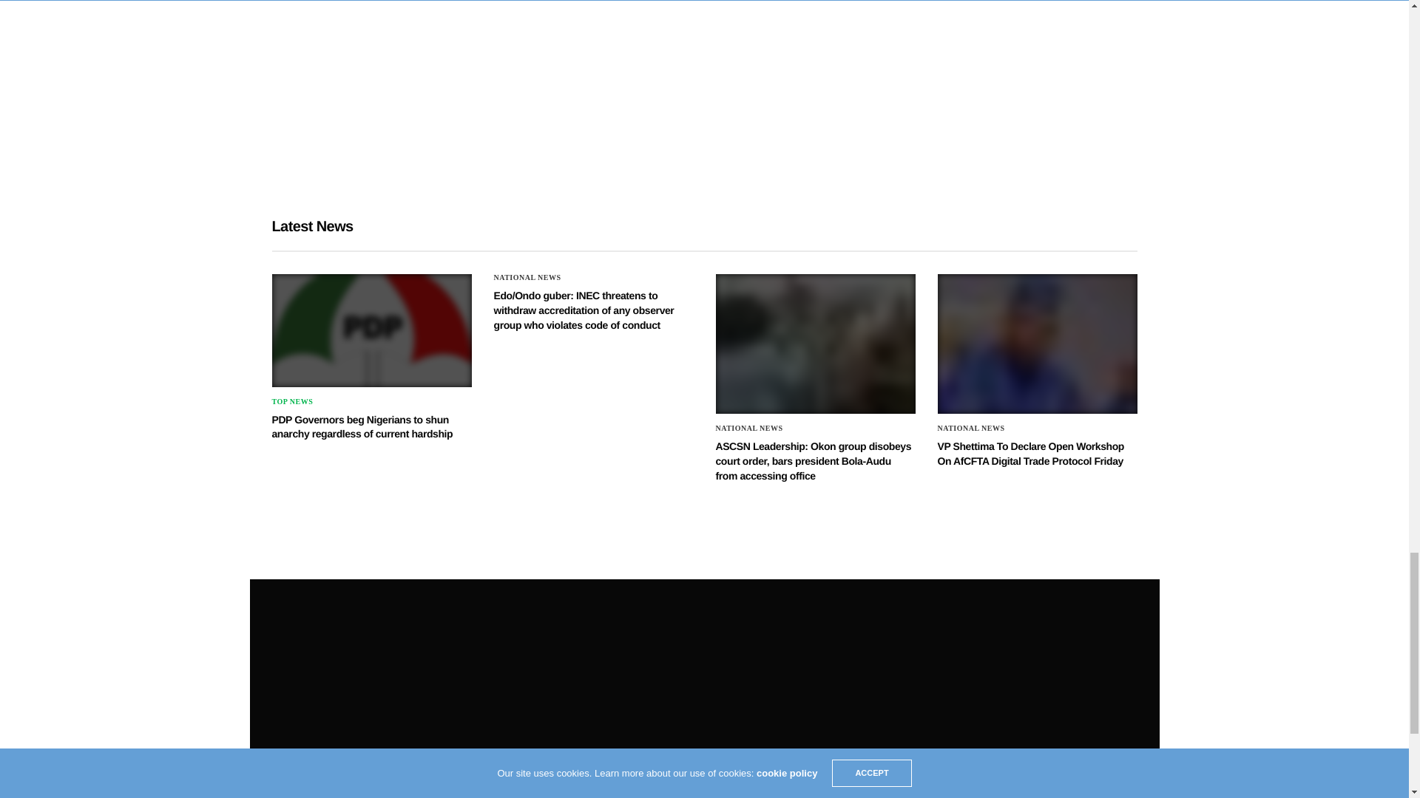 The width and height of the screenshot is (1420, 798). I want to click on National News, so click(527, 278).